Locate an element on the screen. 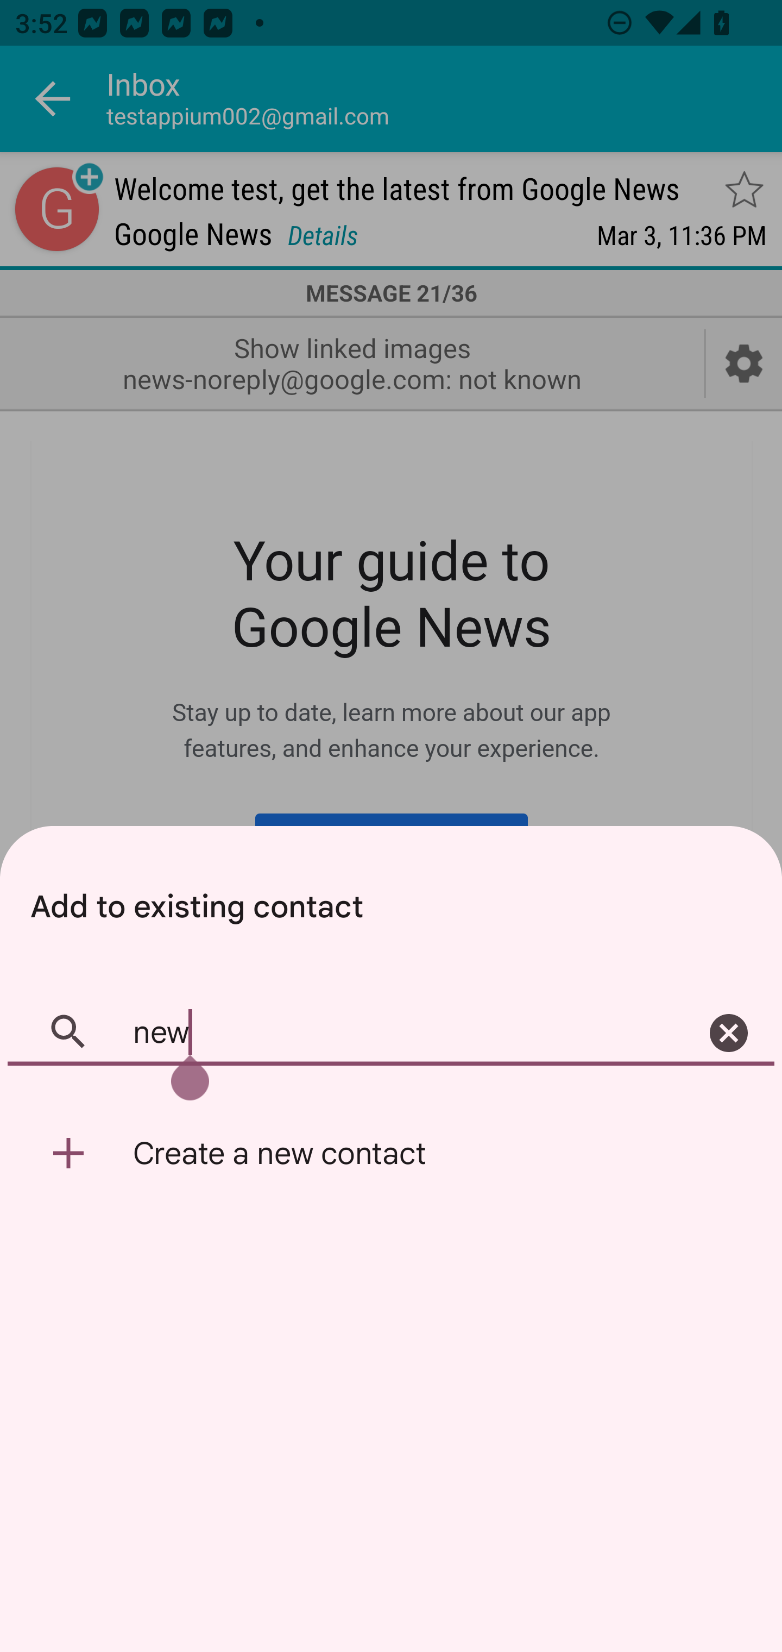  Create a new contact is located at coordinates (391, 1153).